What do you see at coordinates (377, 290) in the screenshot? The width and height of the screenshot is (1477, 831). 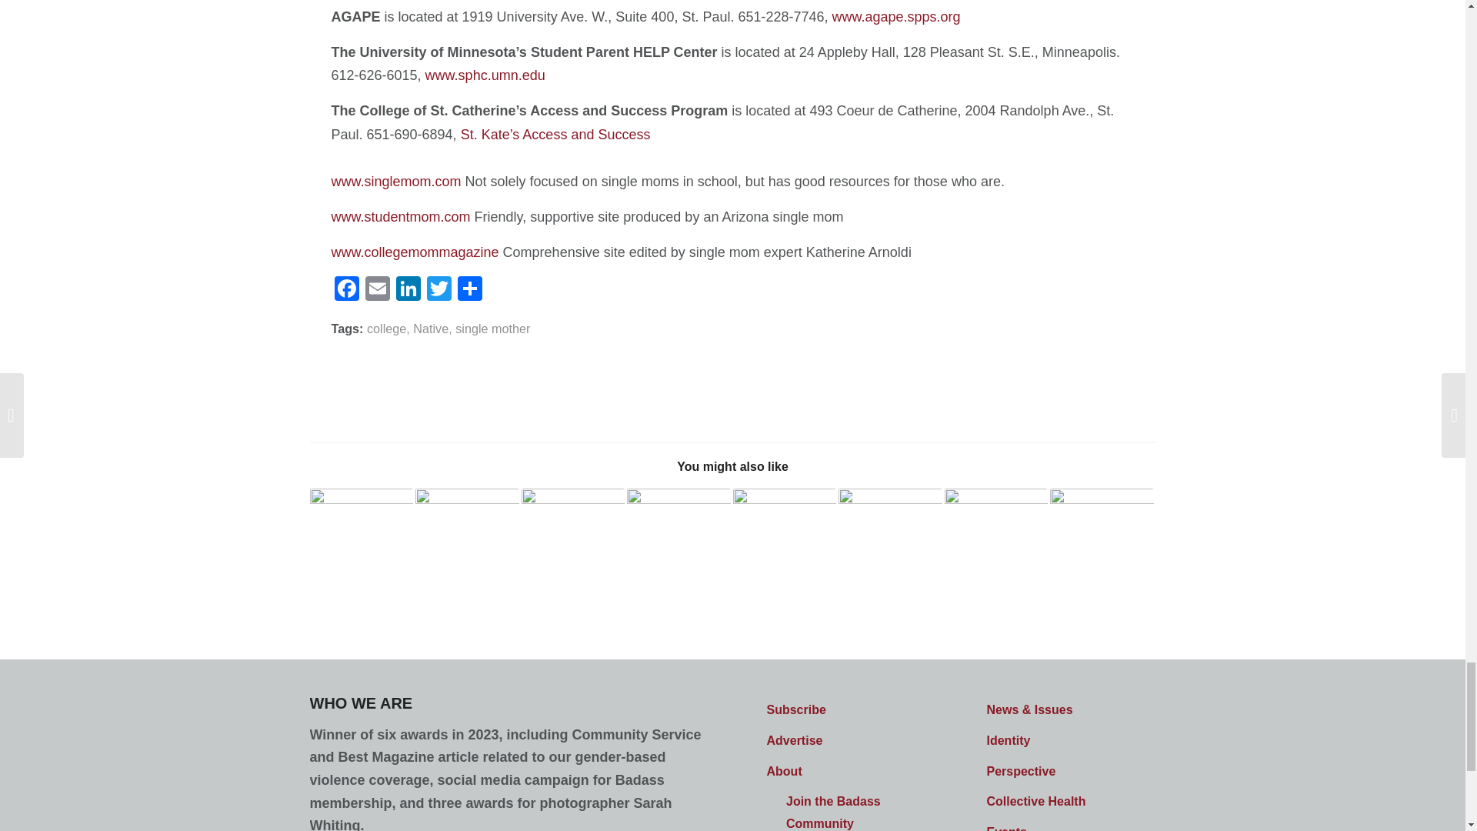 I see `Email` at bounding box center [377, 290].